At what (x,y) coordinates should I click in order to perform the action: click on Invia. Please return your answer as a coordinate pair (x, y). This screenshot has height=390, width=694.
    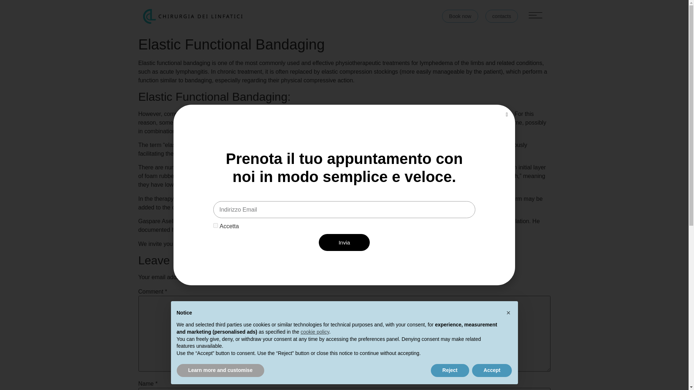
    Looking at the image, I should click on (344, 243).